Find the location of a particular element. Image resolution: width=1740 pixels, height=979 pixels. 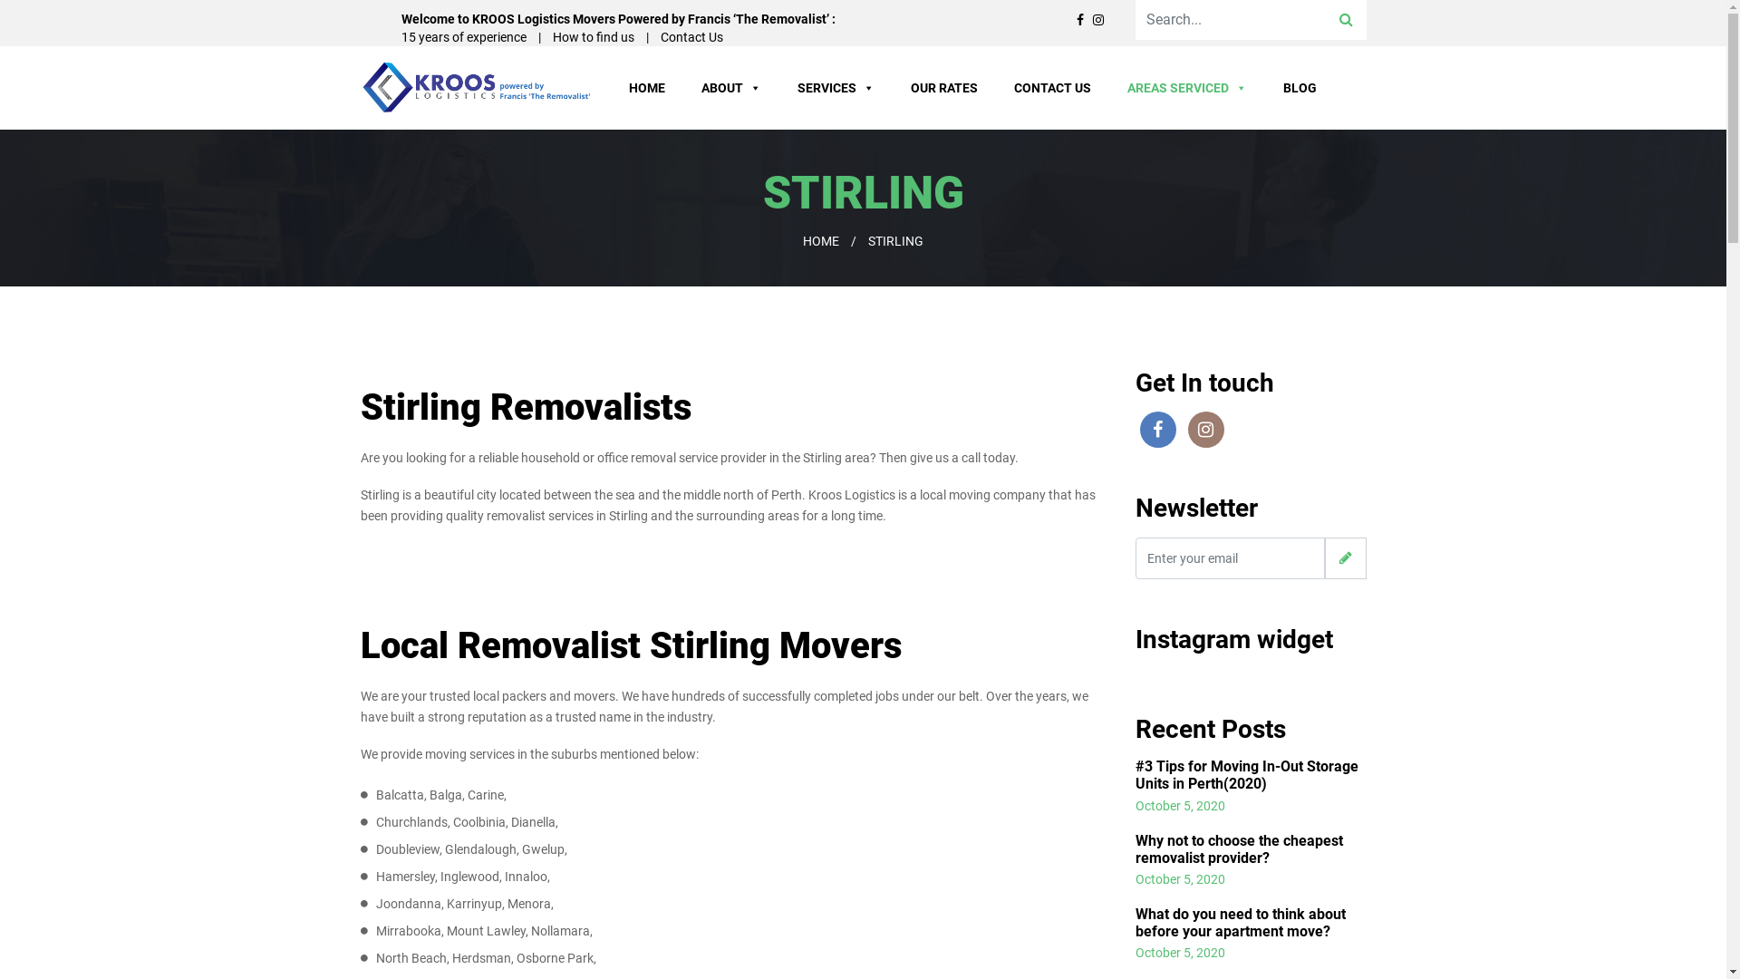

SERVICES is located at coordinates (836, 88).